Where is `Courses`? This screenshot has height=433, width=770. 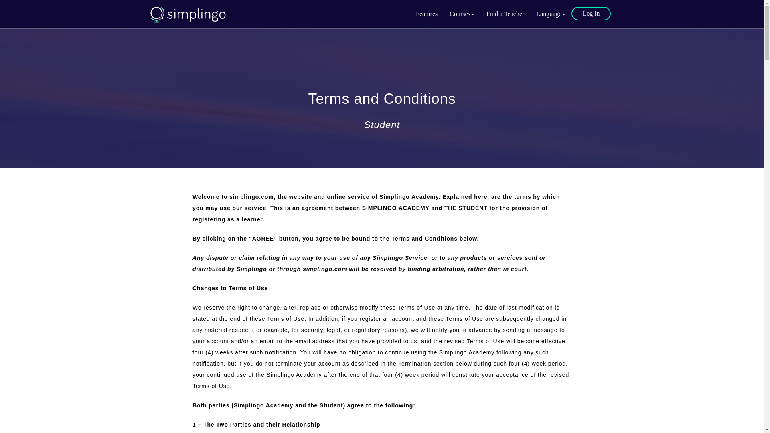 Courses is located at coordinates (462, 14).